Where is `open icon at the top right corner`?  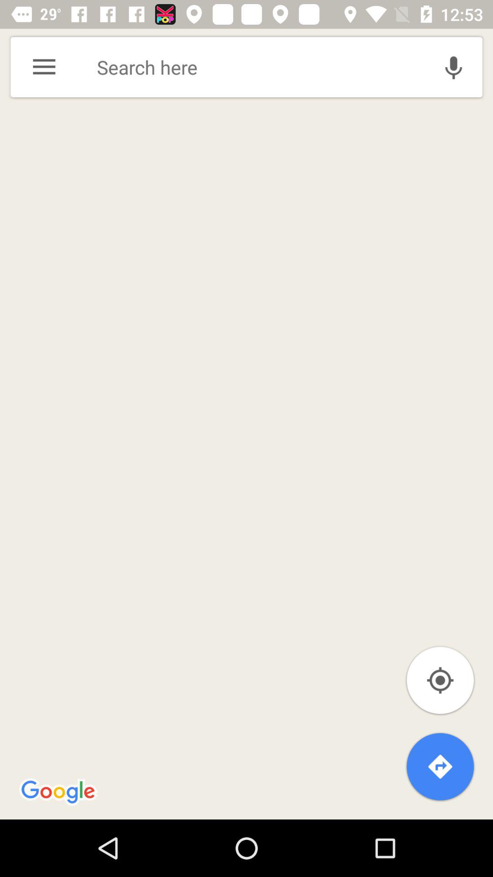
open icon at the top right corner is located at coordinates (453, 67).